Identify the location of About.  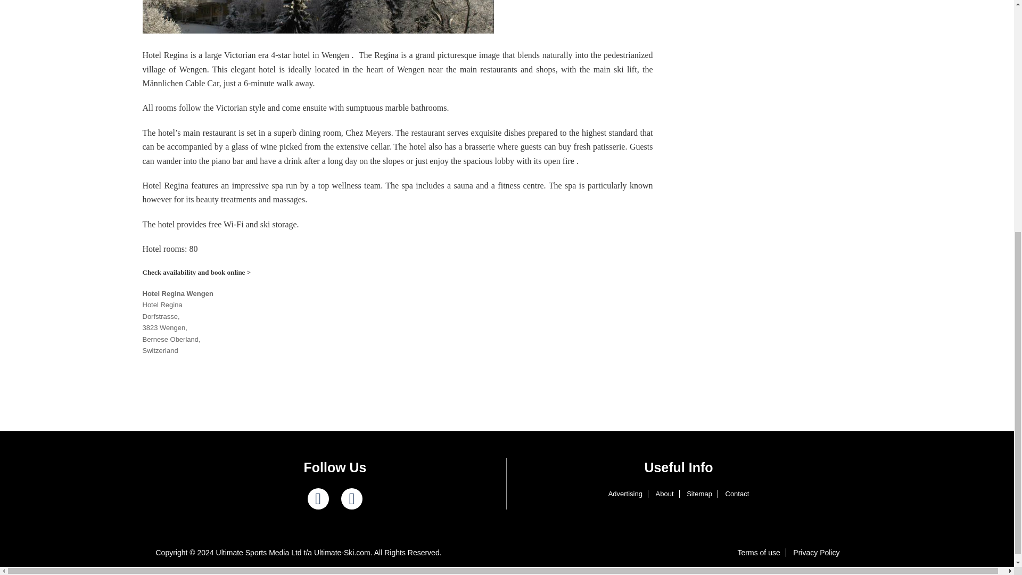
(664, 494).